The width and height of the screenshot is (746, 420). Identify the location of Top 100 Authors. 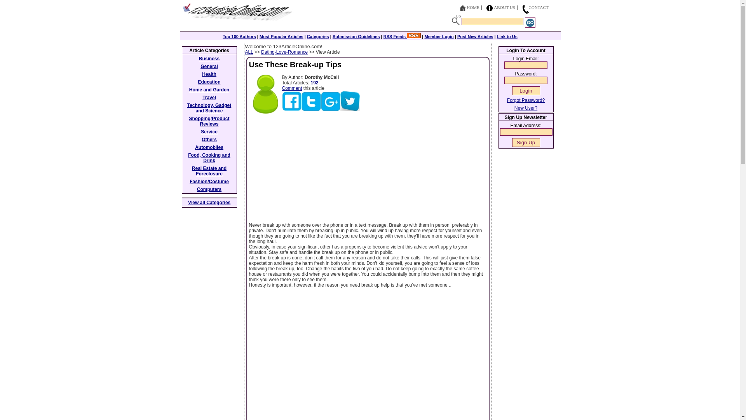
(239, 37).